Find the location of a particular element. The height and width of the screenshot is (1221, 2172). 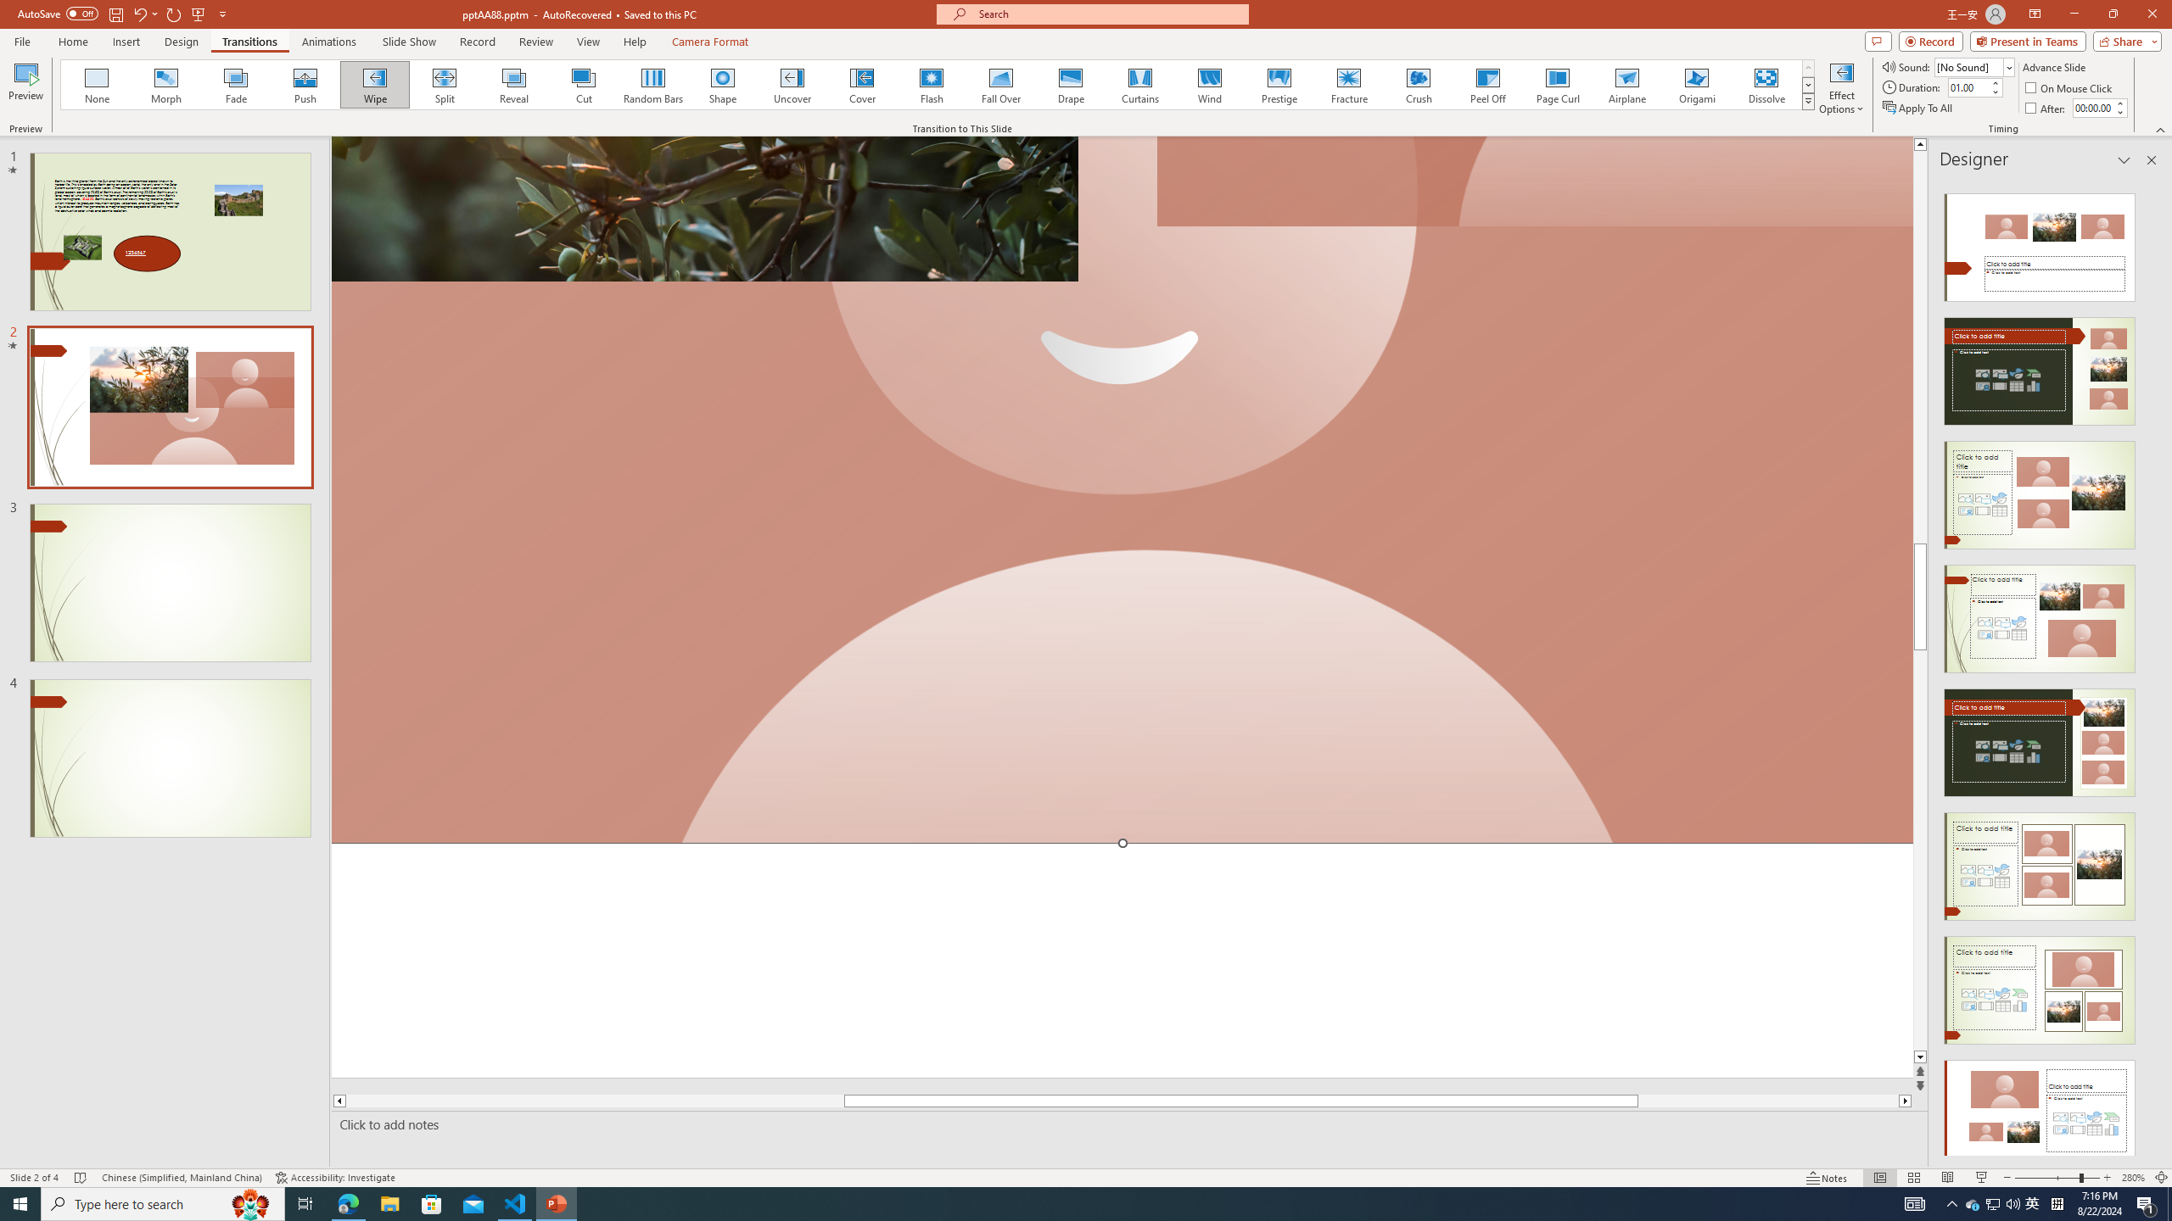

Minimize is located at coordinates (2074, 14).